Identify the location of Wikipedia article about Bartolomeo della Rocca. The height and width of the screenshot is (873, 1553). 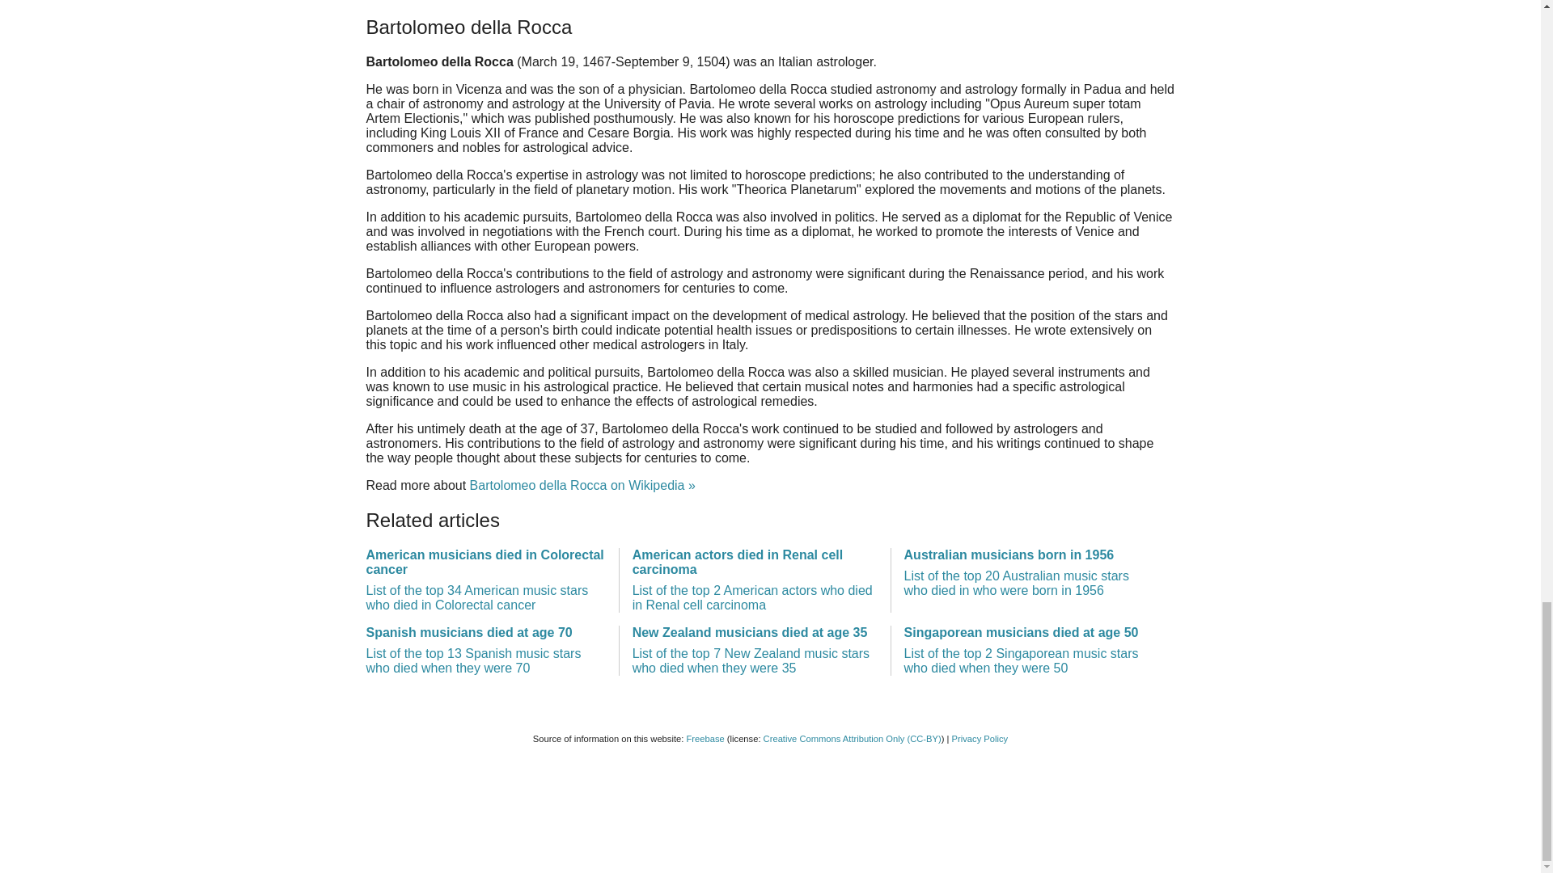
(582, 485).